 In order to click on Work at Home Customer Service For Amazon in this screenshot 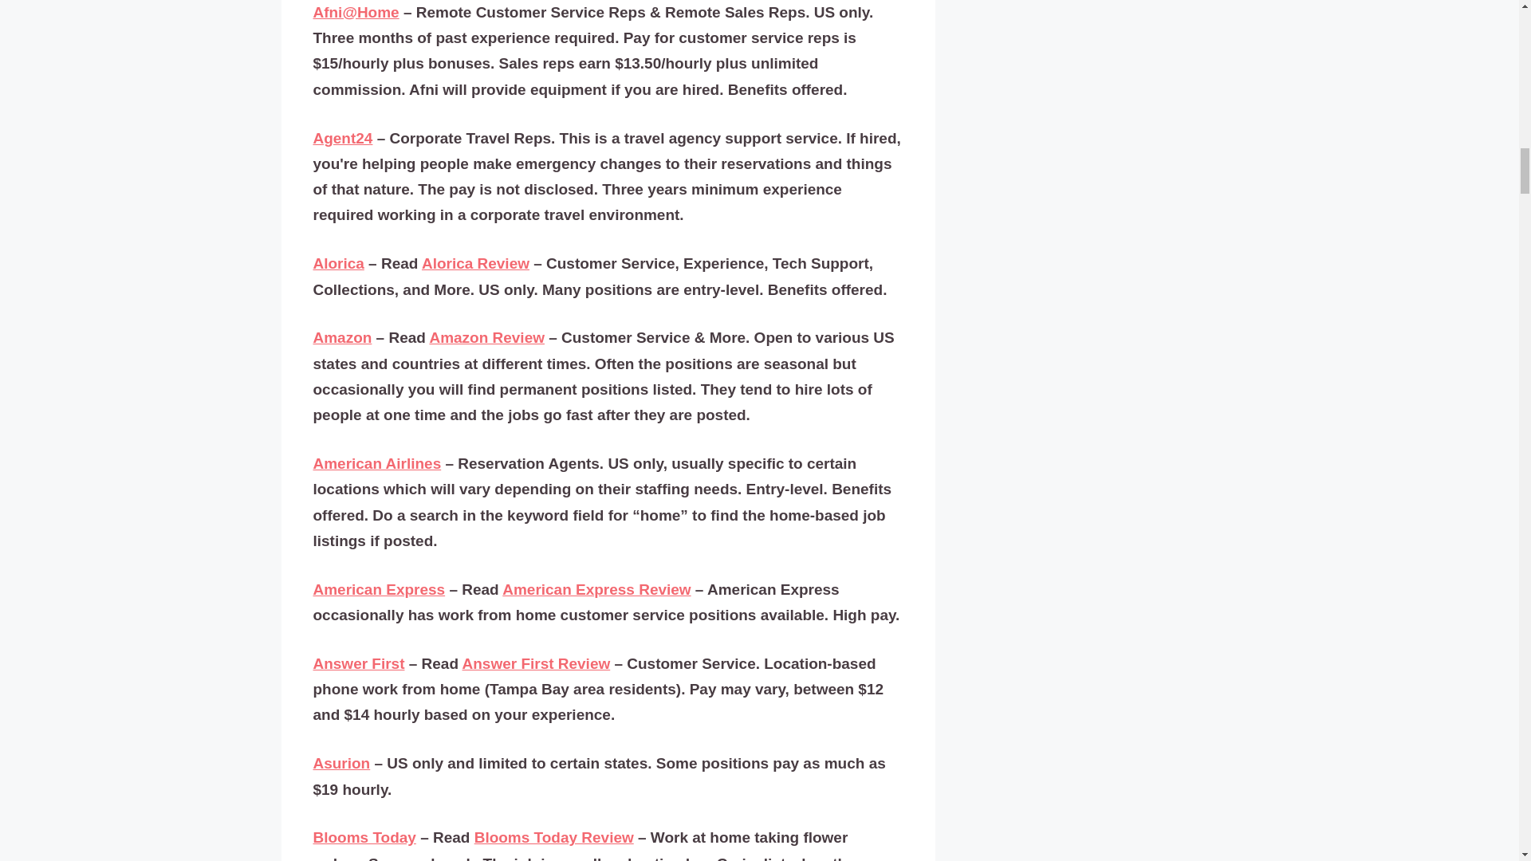, I will do `click(486, 338)`.